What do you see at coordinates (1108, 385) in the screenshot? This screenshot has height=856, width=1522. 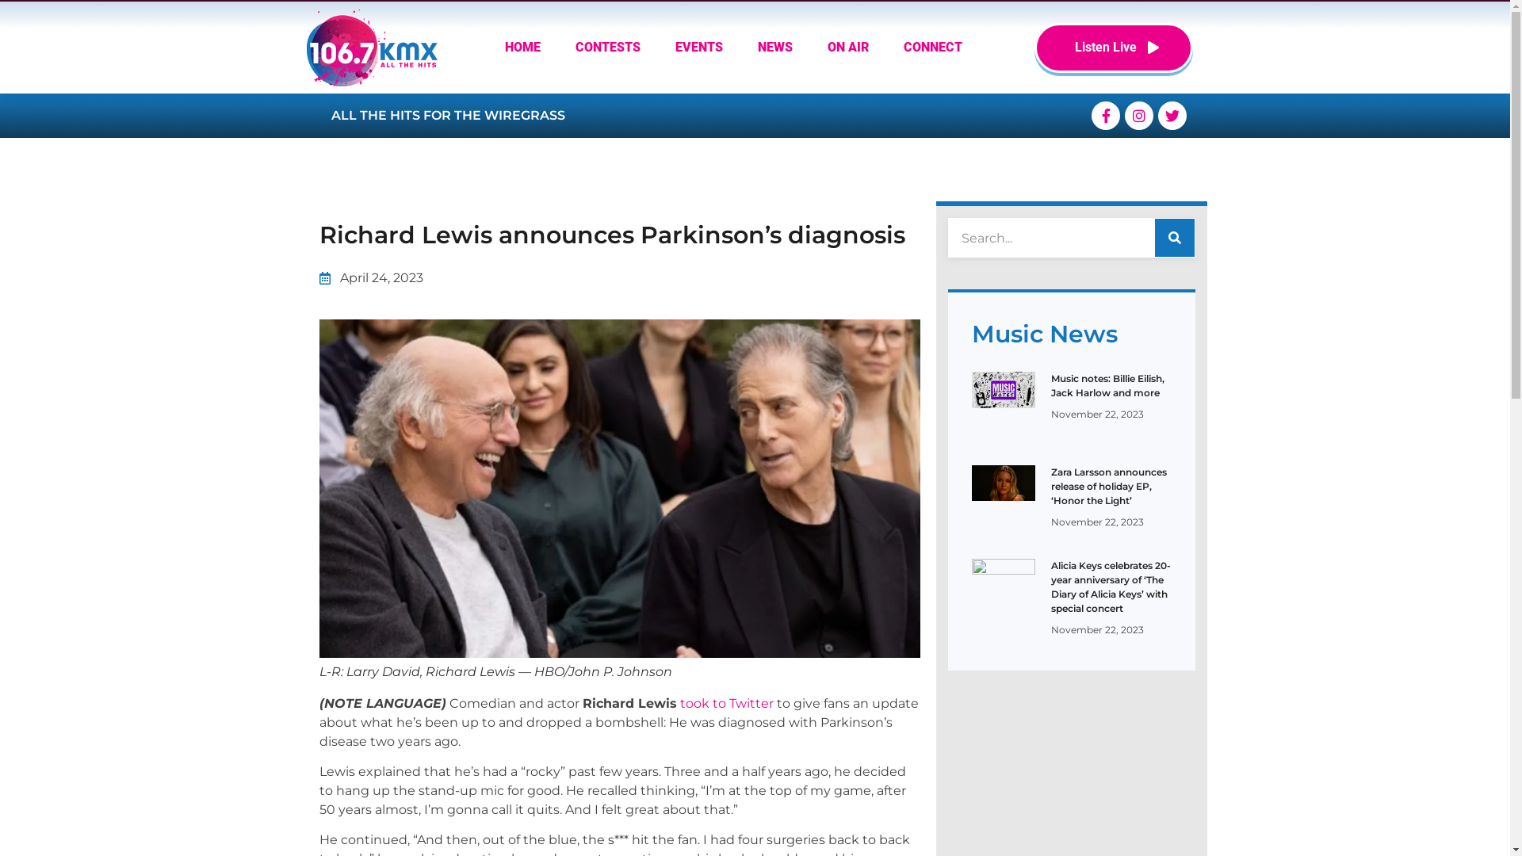 I see `Music notes: Billie Eilish, Jack Harlow and more` at bounding box center [1108, 385].